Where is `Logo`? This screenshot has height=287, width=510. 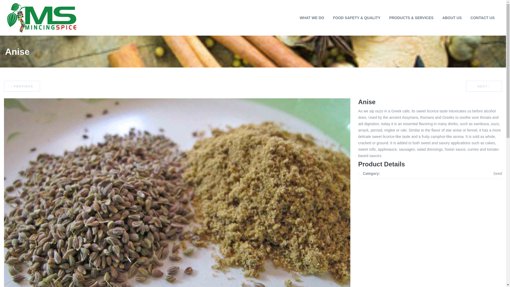 Logo is located at coordinates (41, 18).